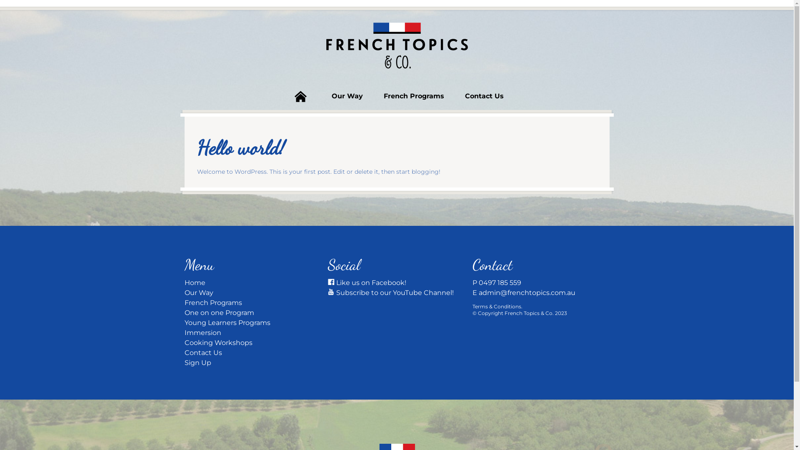 Image resolution: width=800 pixels, height=450 pixels. What do you see at coordinates (227, 322) in the screenshot?
I see `Young Learners Programs` at bounding box center [227, 322].